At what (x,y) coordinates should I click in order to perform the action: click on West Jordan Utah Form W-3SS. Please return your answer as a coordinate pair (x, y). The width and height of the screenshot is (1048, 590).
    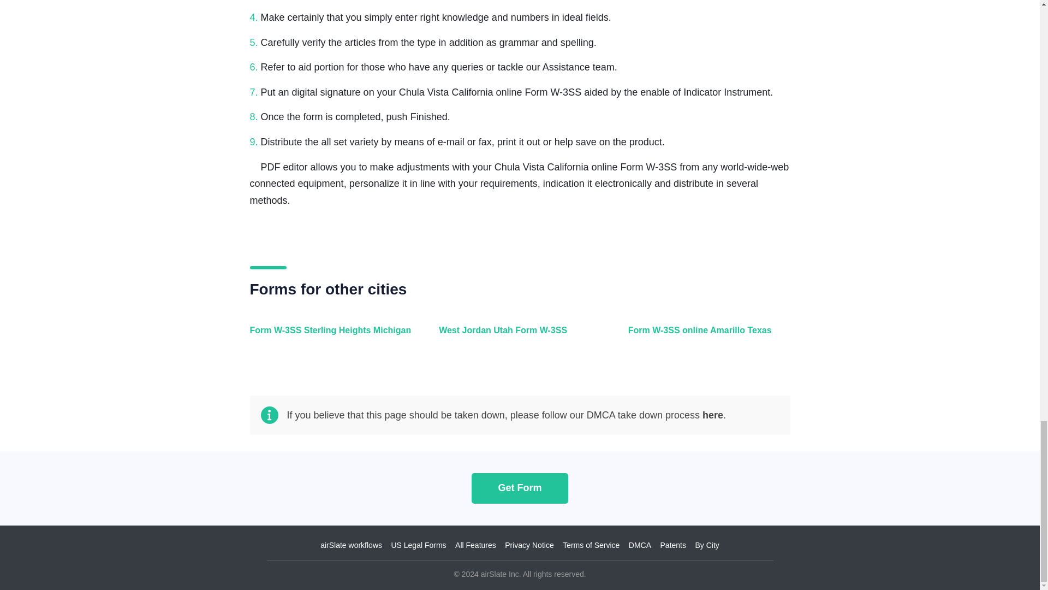
    Looking at the image, I should click on (517, 337).